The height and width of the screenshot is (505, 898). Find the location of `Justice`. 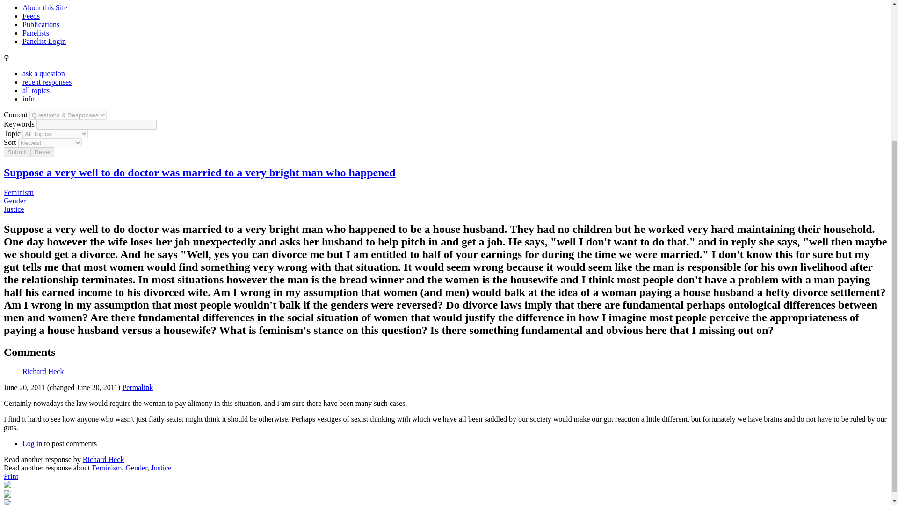

Justice is located at coordinates (161, 468).